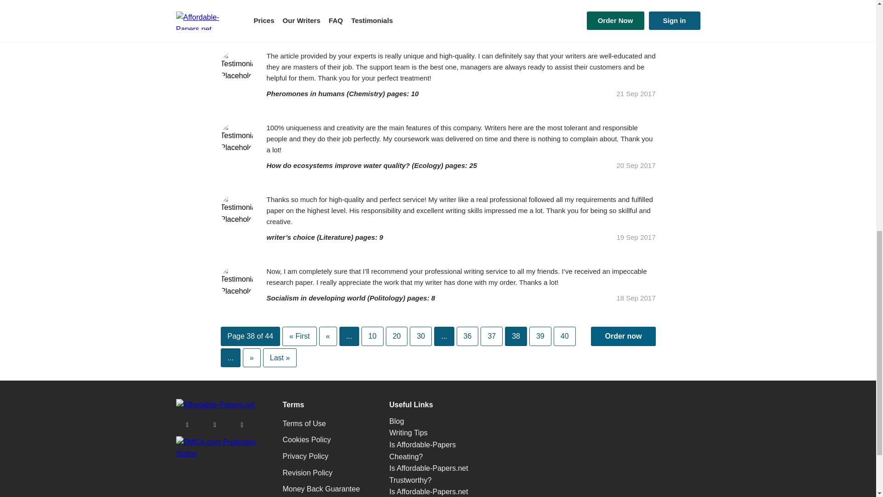  I want to click on Money Back Guarantee, so click(321, 487).